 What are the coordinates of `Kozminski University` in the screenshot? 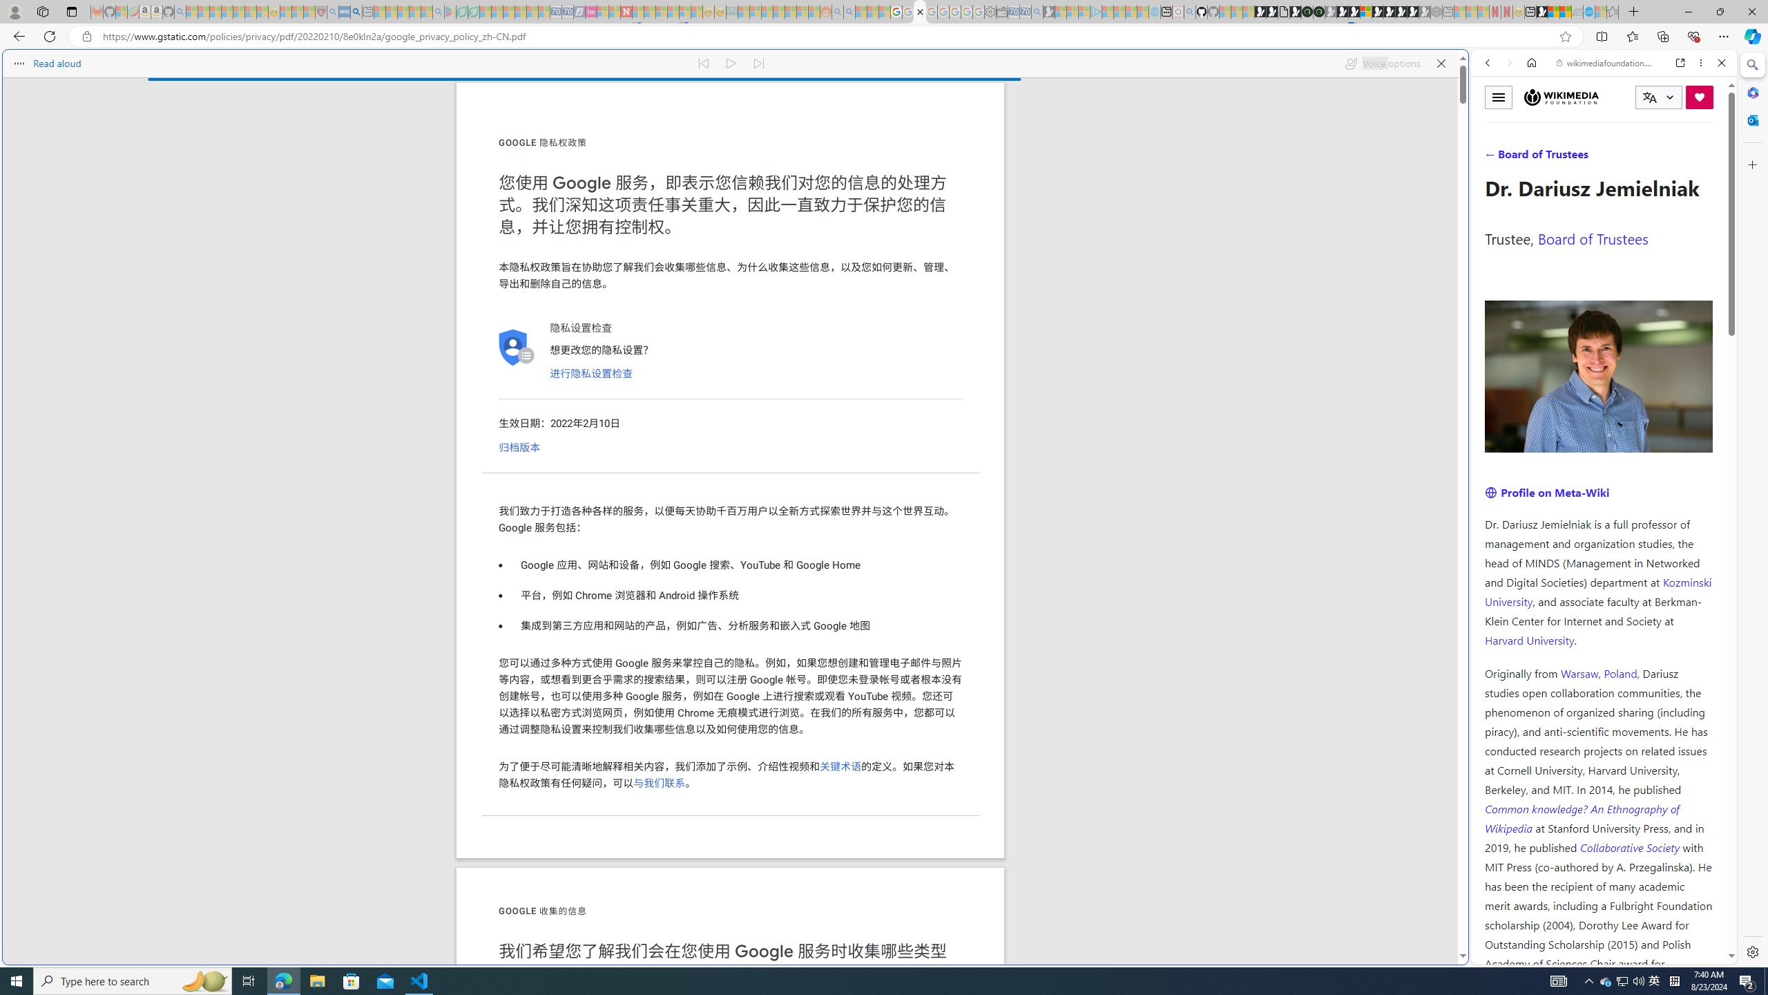 It's located at (1598, 591).